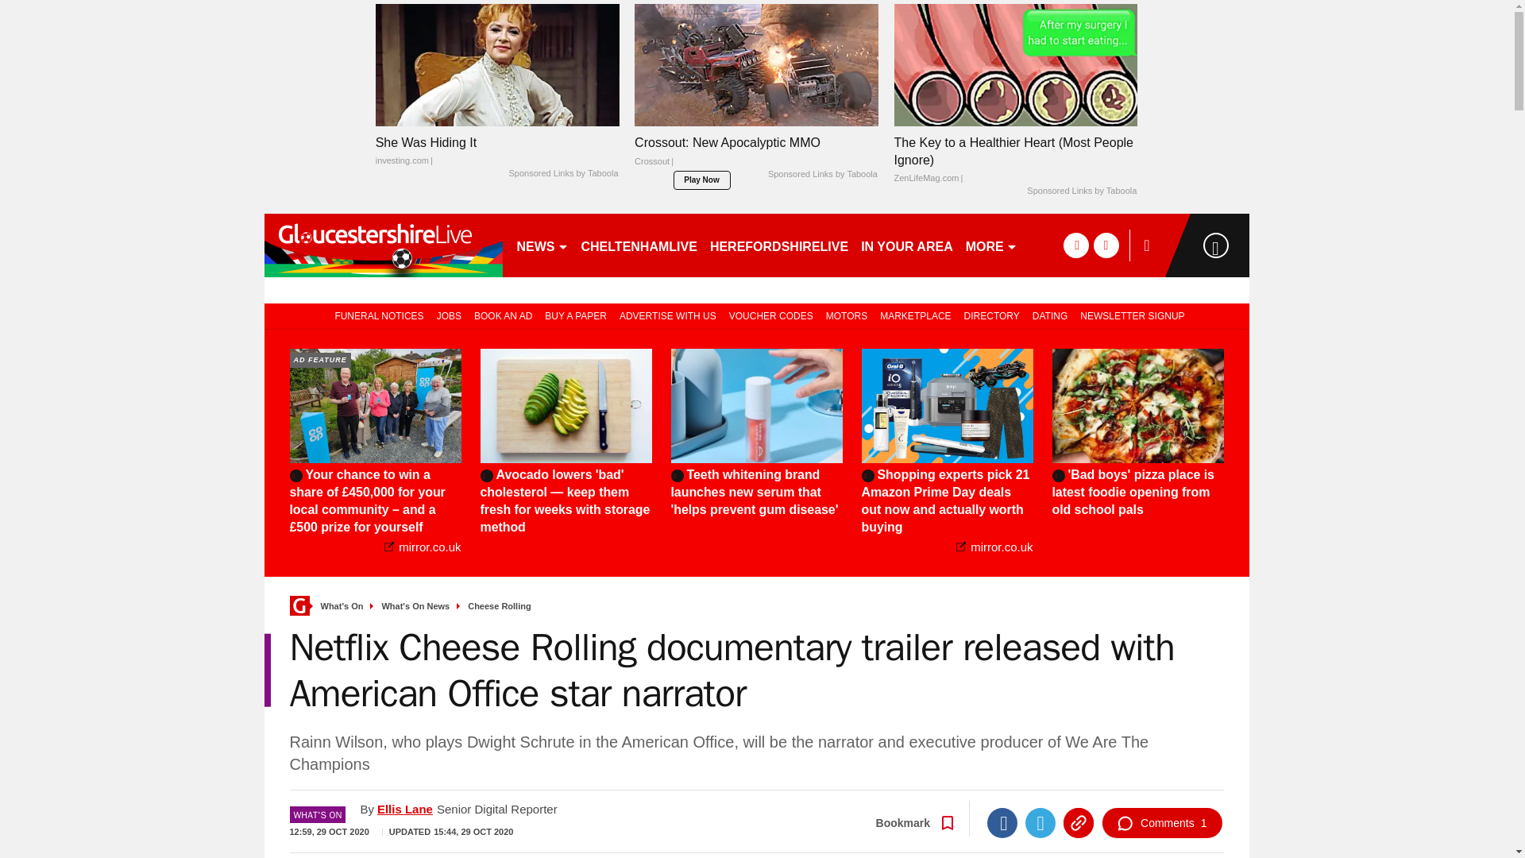 The width and height of the screenshot is (1525, 858). I want to click on Comments, so click(1161, 823).